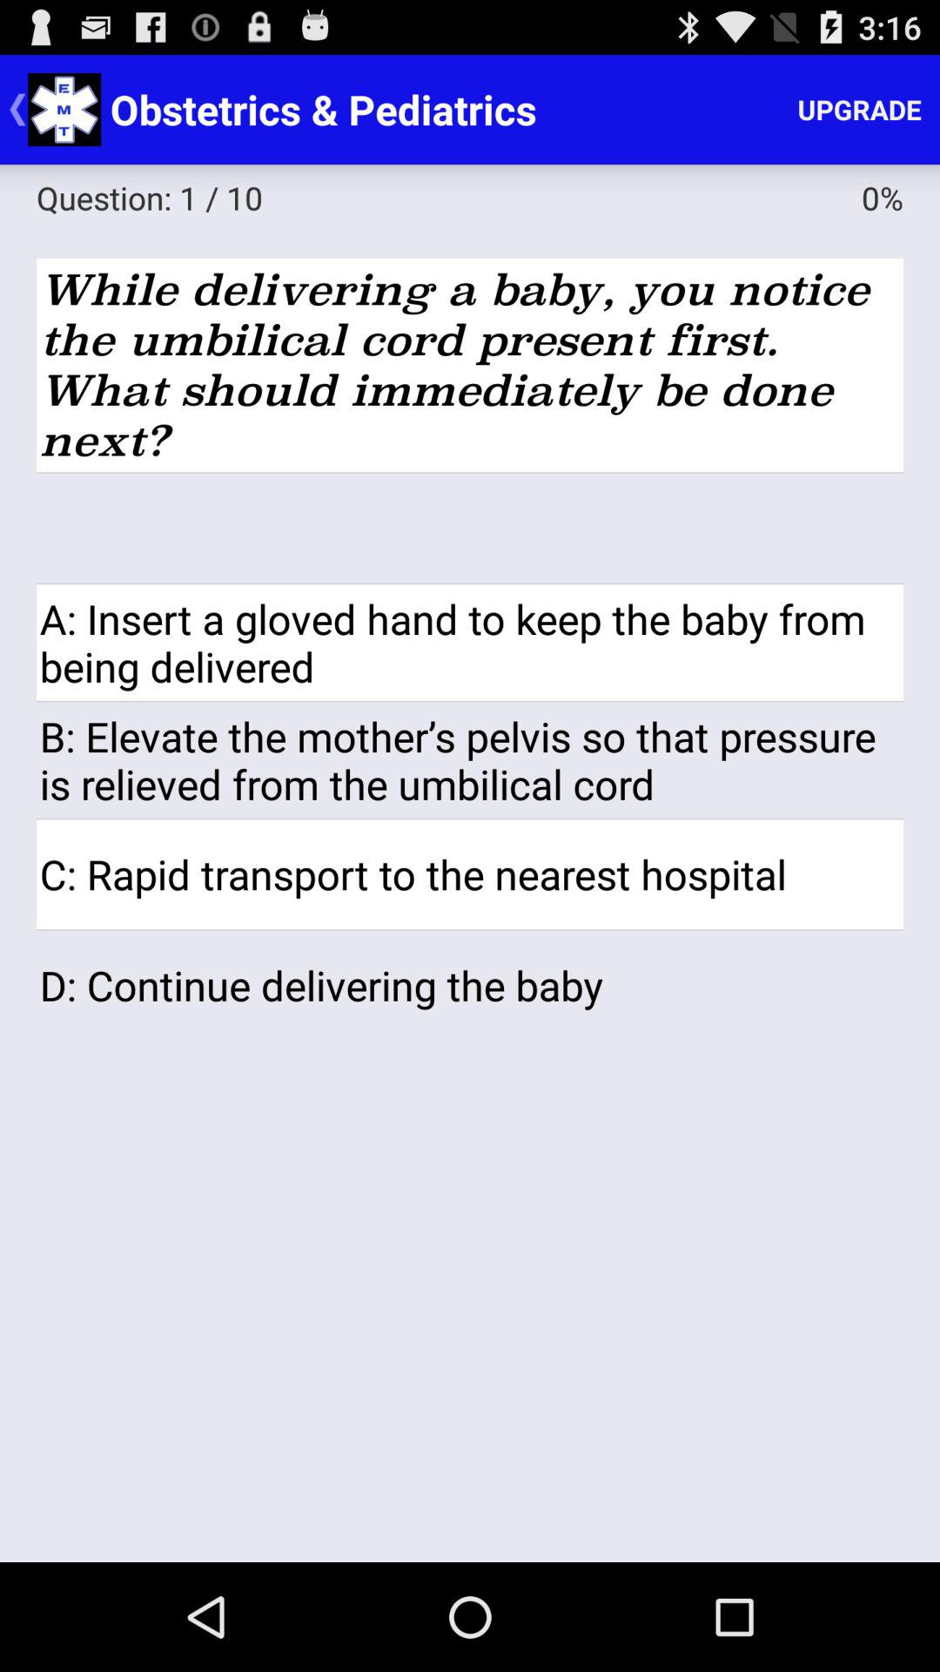 Image resolution: width=940 pixels, height=1672 pixels. What do you see at coordinates (470, 365) in the screenshot?
I see `turn on the icon below the question: 1 / 10 icon` at bounding box center [470, 365].